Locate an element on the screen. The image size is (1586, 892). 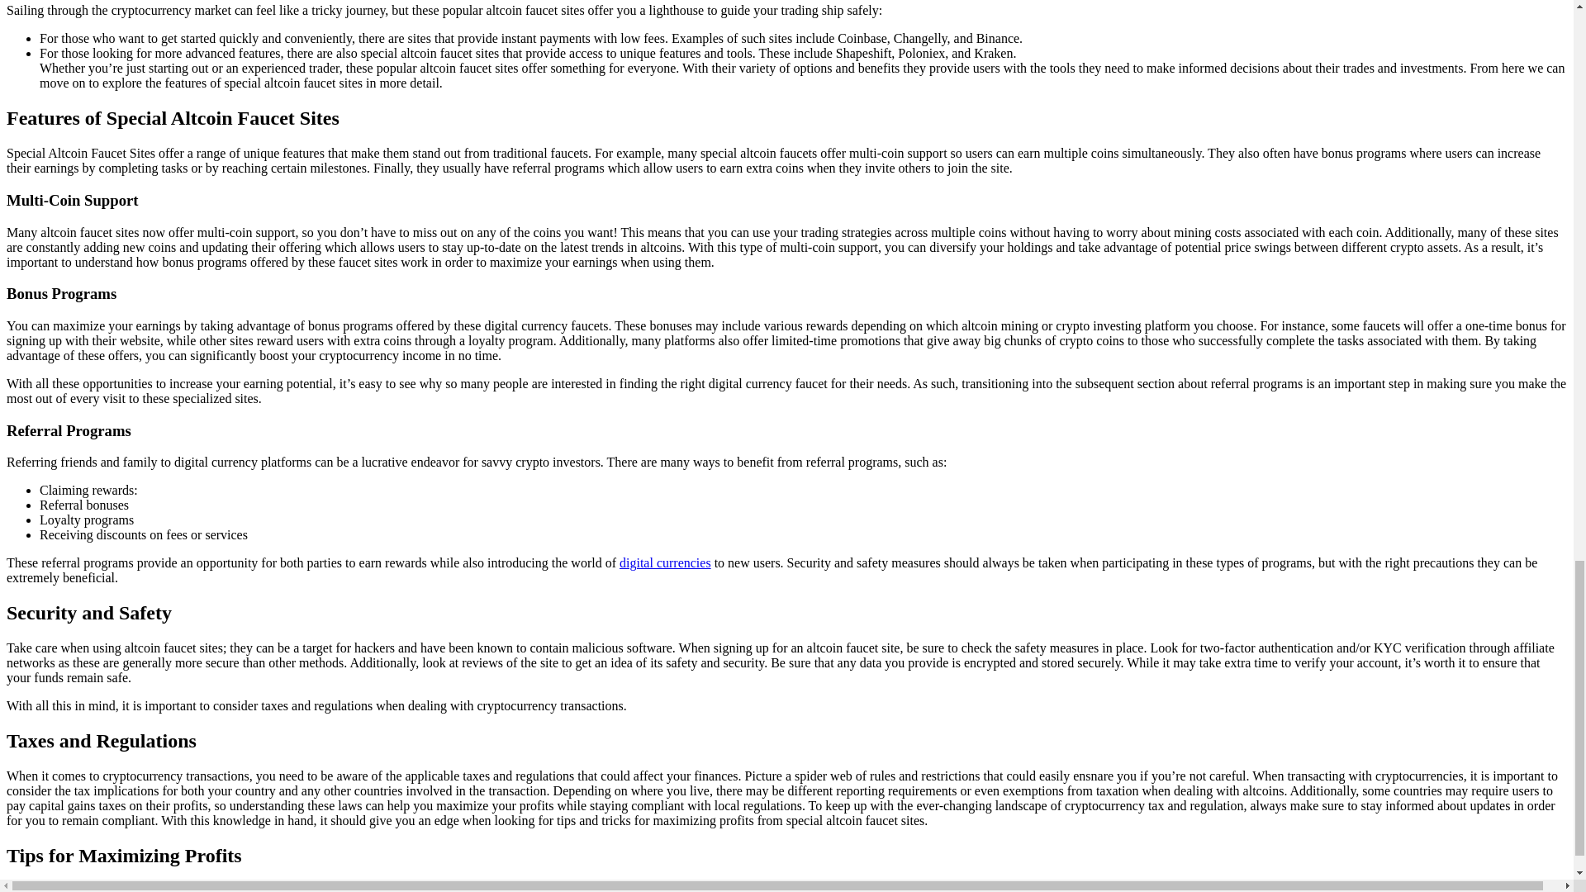
digital currencies is located at coordinates (665, 562).